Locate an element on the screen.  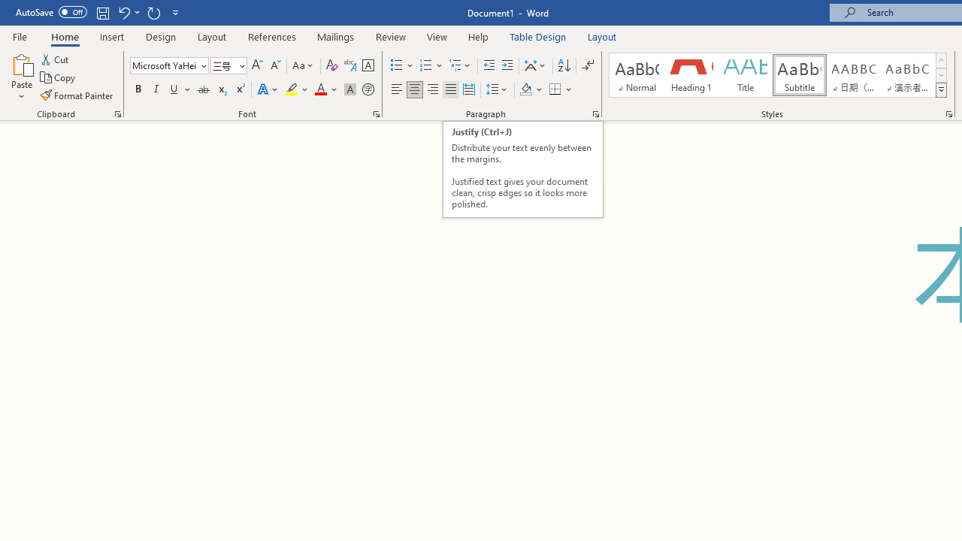
Table Design is located at coordinates (538, 36).